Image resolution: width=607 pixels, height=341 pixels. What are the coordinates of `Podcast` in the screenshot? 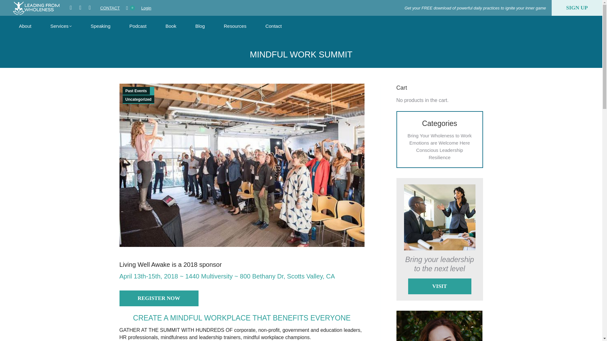 It's located at (138, 26).